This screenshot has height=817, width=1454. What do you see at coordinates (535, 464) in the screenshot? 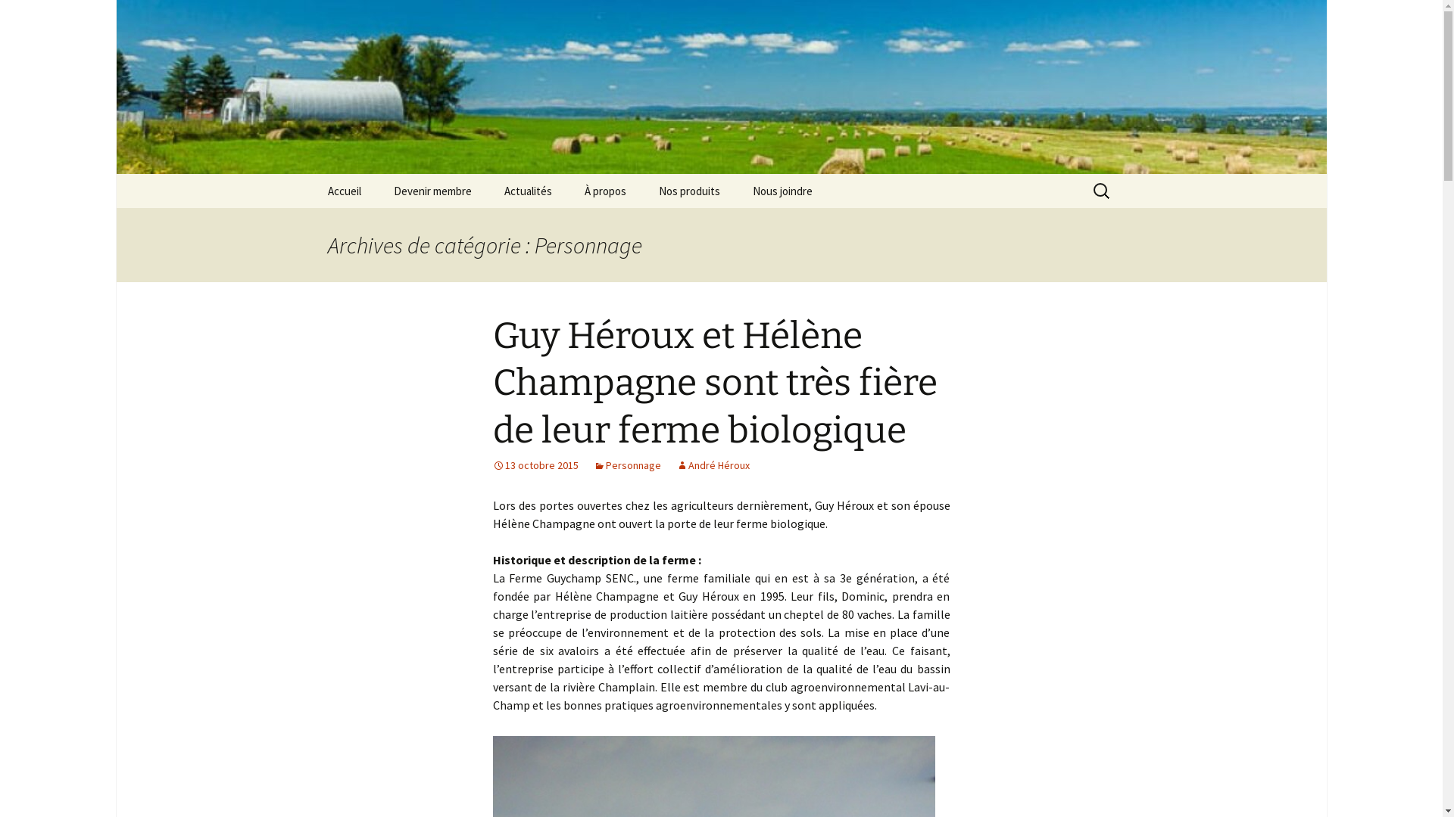
I see `13 octobre 2015` at bounding box center [535, 464].